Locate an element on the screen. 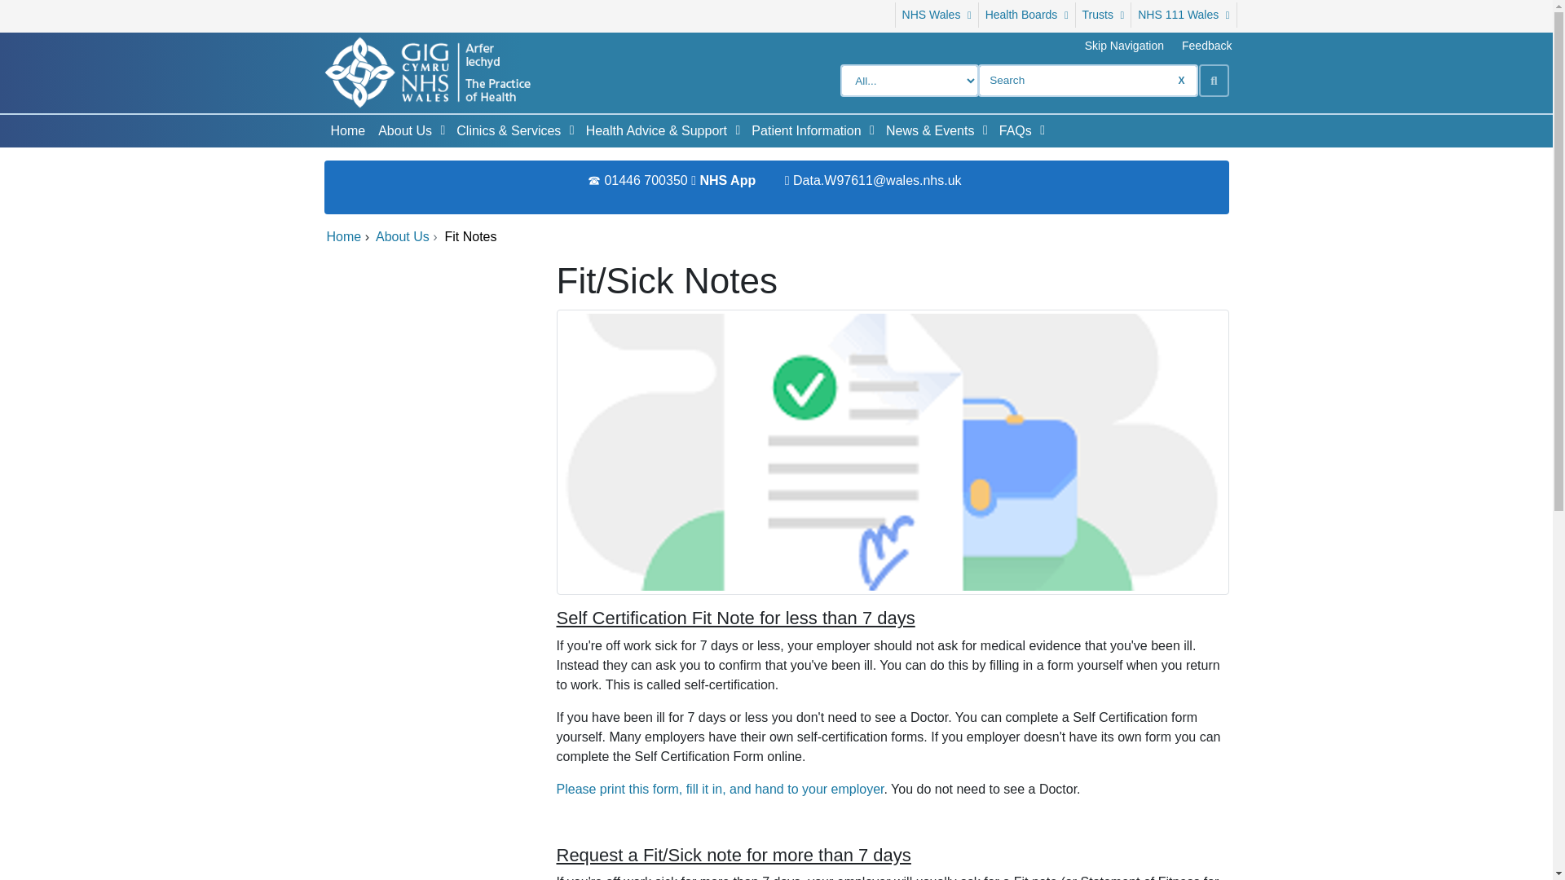 The image size is (1565, 880). NHS 111 Wales is located at coordinates (1184, 15).